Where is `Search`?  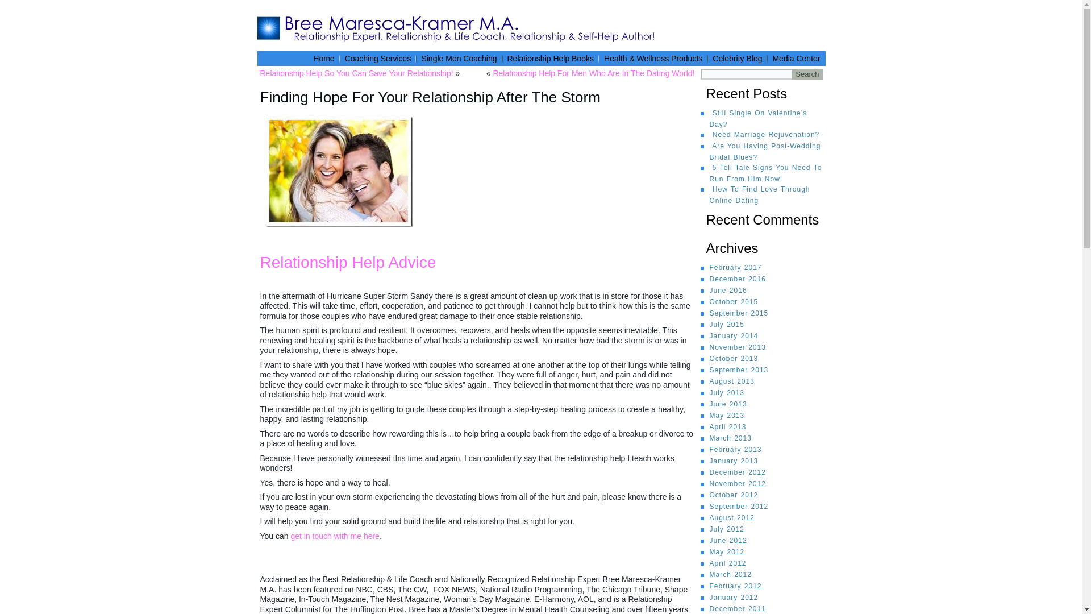 Search is located at coordinates (807, 74).